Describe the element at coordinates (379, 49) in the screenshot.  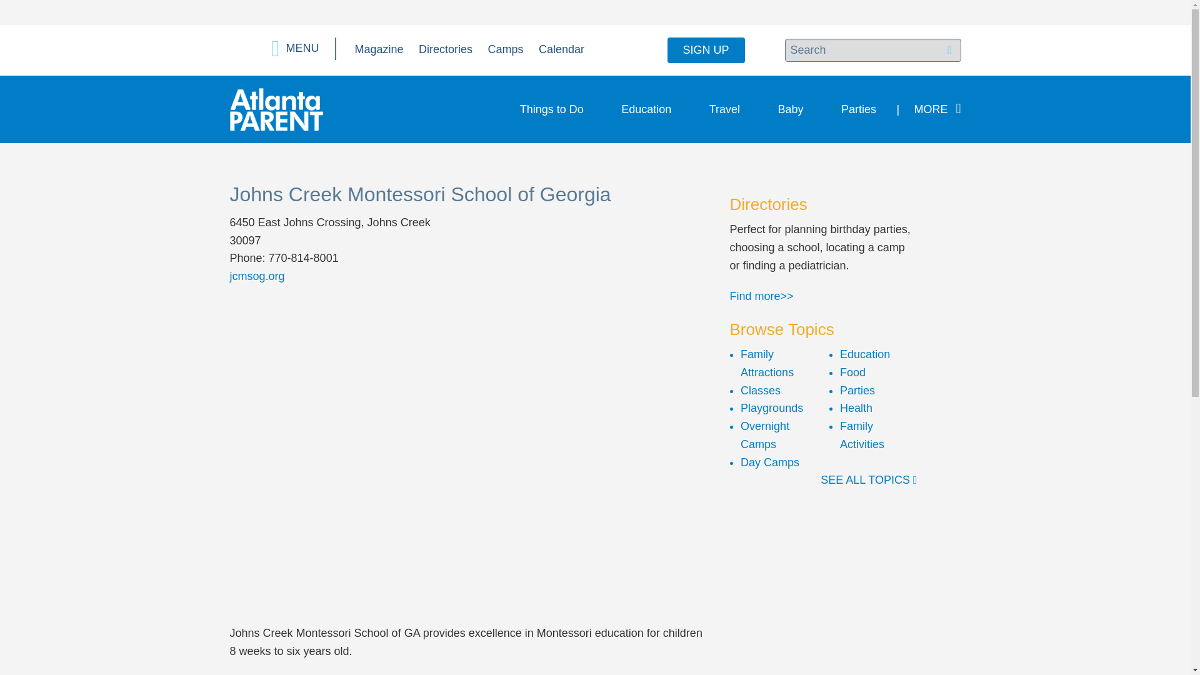
I see `Magazine` at that location.